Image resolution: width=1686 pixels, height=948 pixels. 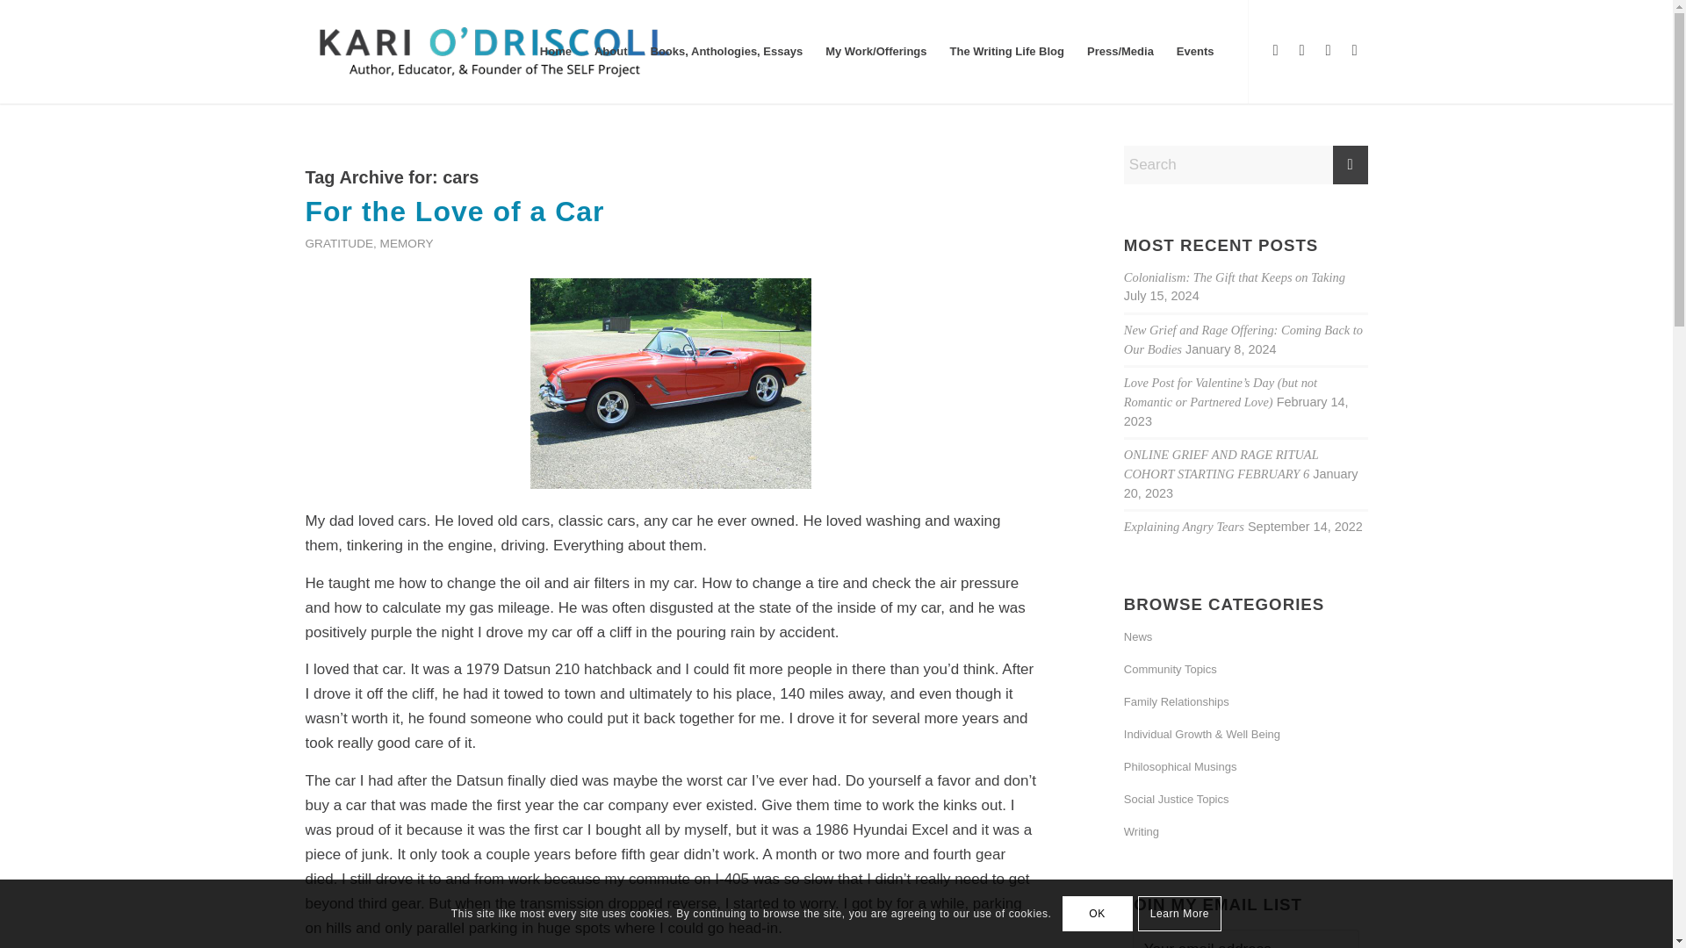 What do you see at coordinates (1328, 51) in the screenshot?
I see `LinkedIn` at bounding box center [1328, 51].